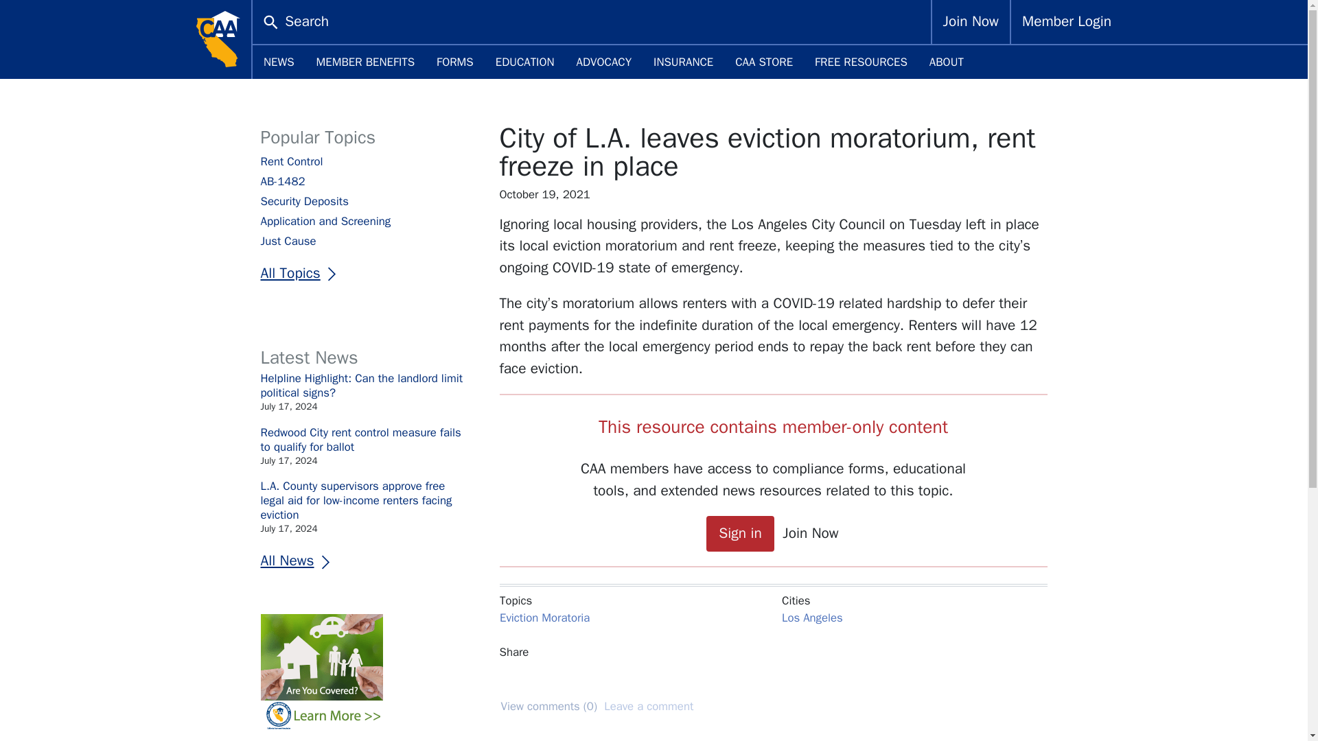 The image size is (1318, 741). Describe the element at coordinates (971, 22) in the screenshot. I see `Join Now` at that location.